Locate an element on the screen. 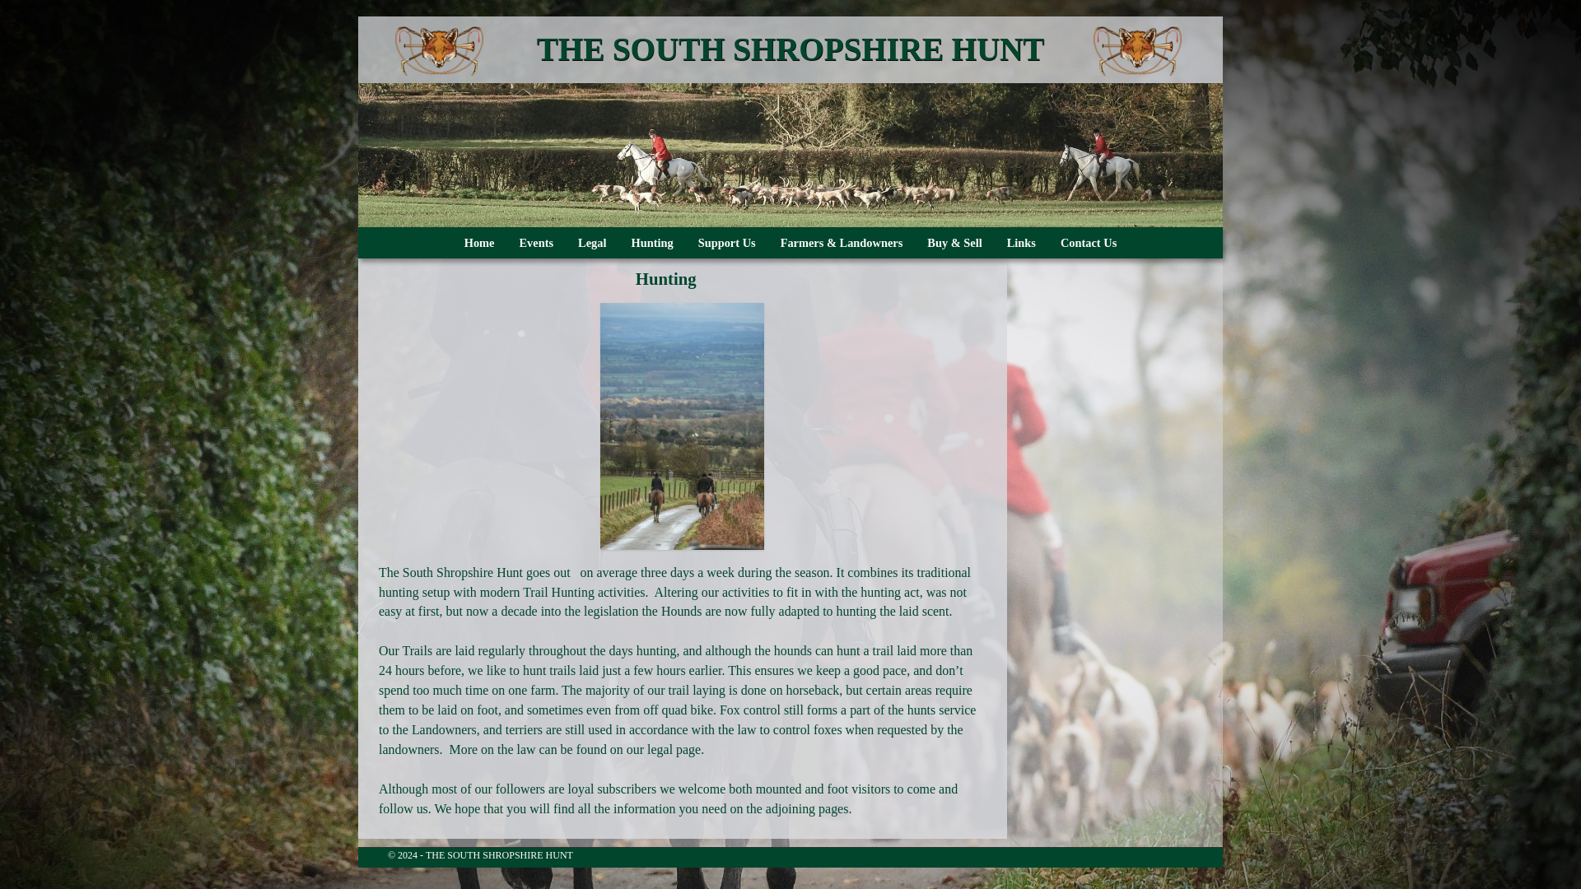 This screenshot has height=889, width=1581. Home is located at coordinates (479, 243).